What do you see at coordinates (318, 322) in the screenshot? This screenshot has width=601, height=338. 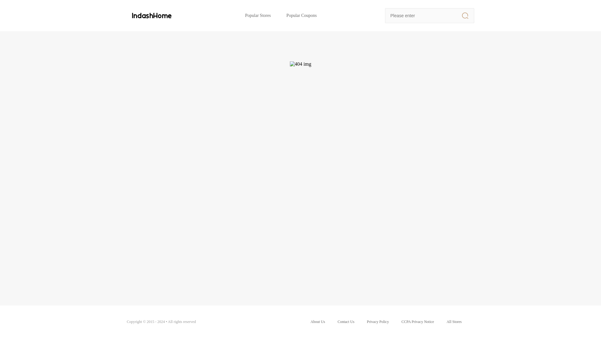 I see `About Us` at bounding box center [318, 322].